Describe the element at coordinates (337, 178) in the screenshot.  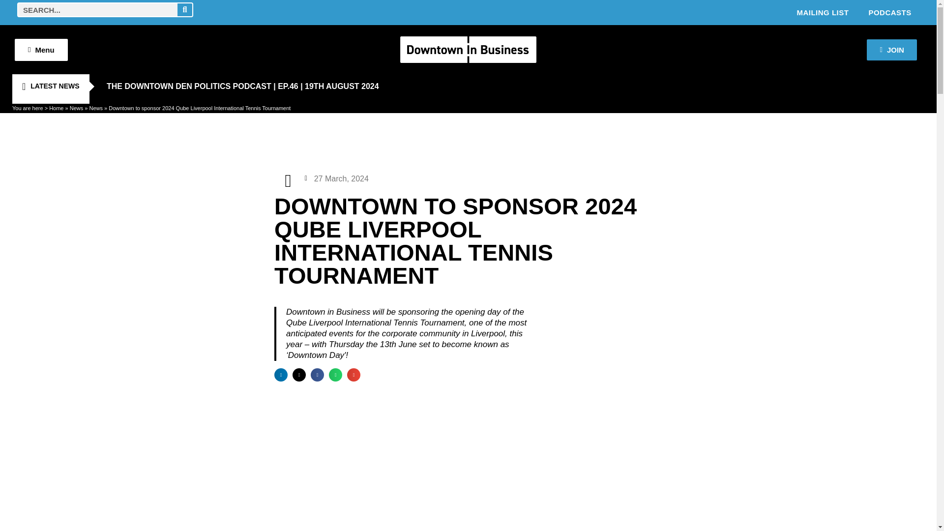
I see `27 March, 2024` at that location.